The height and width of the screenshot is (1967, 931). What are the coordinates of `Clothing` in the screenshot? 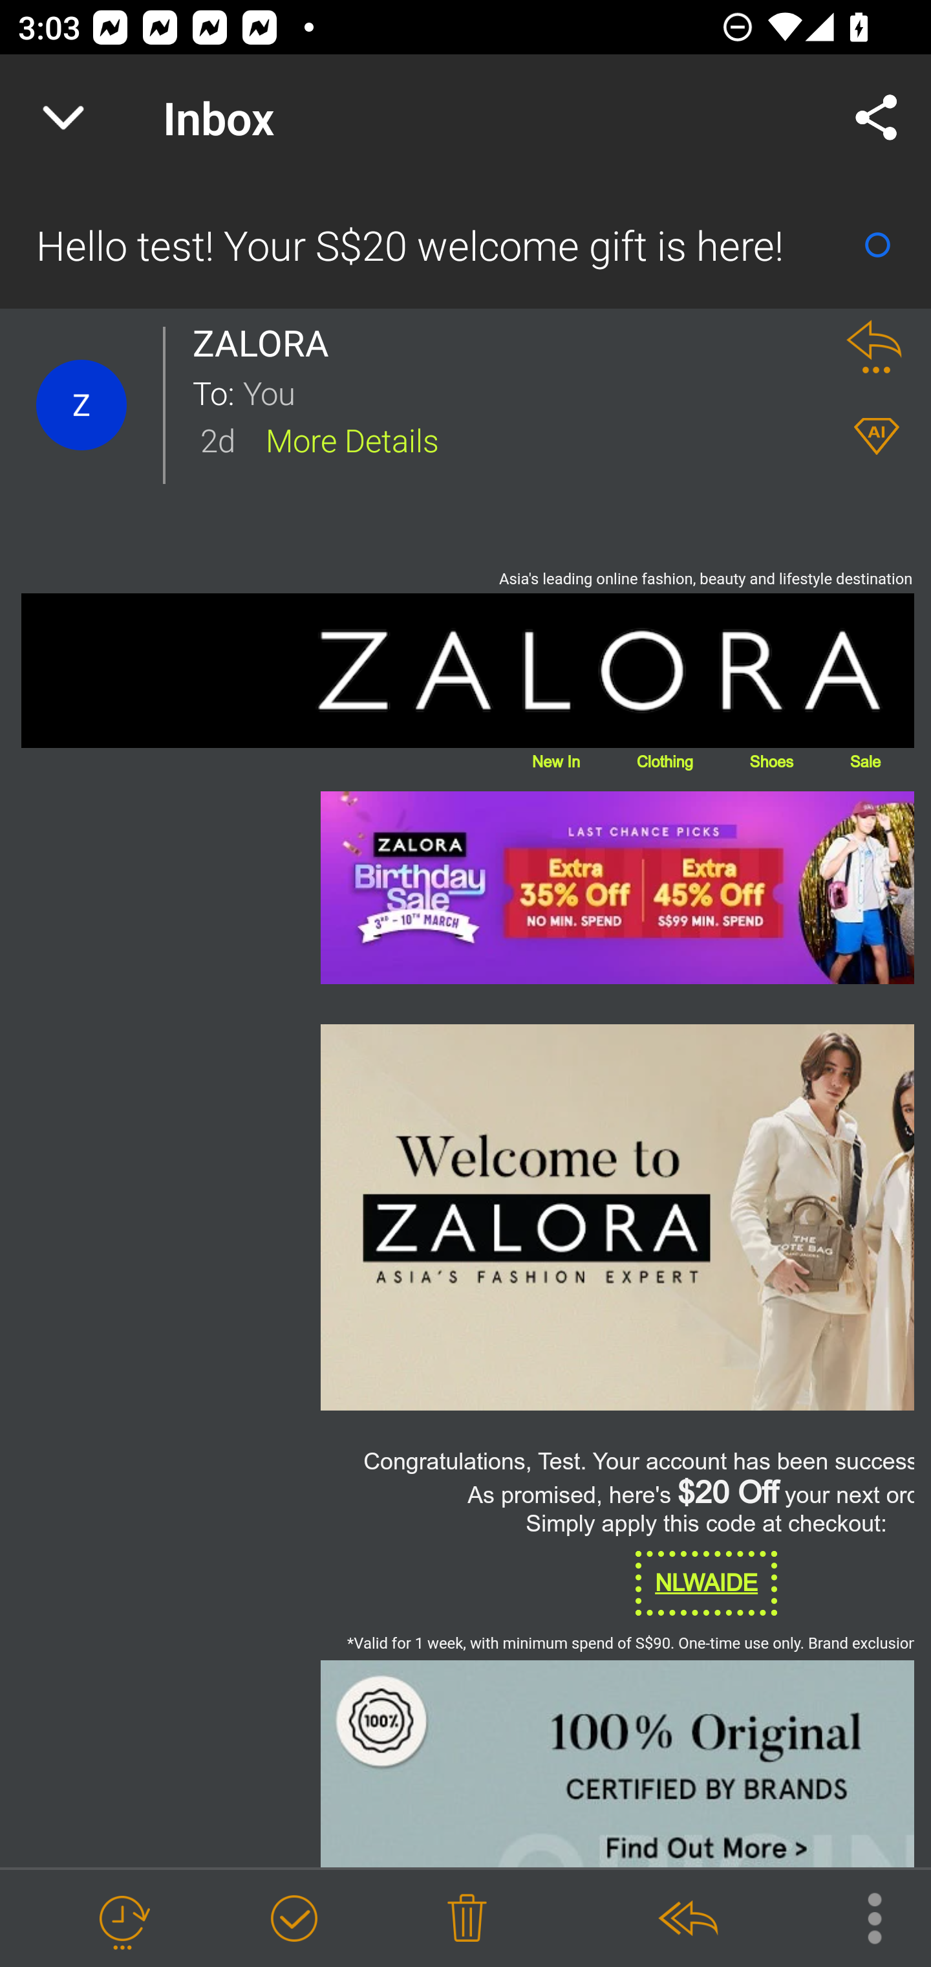 It's located at (665, 761).